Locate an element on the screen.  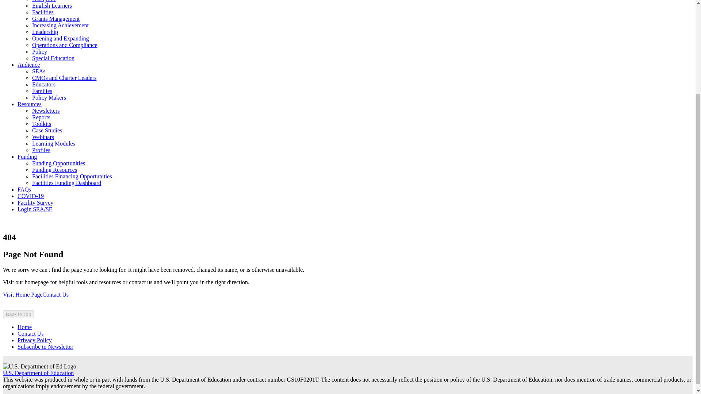
Leadership is located at coordinates (45, 32).